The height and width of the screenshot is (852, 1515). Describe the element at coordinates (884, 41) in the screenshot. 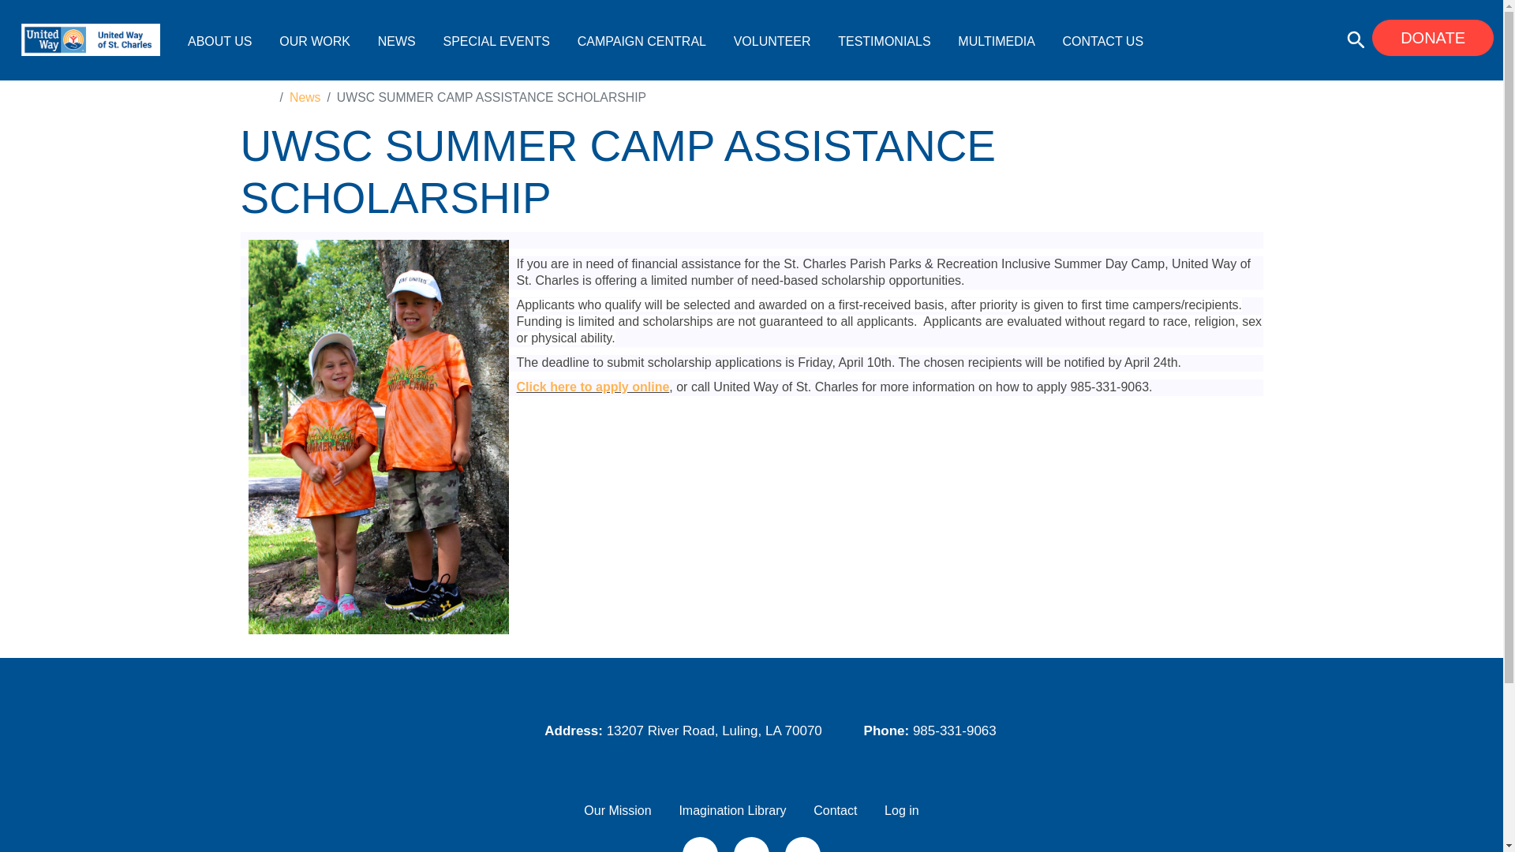

I see `TESTIMONIALS` at that location.